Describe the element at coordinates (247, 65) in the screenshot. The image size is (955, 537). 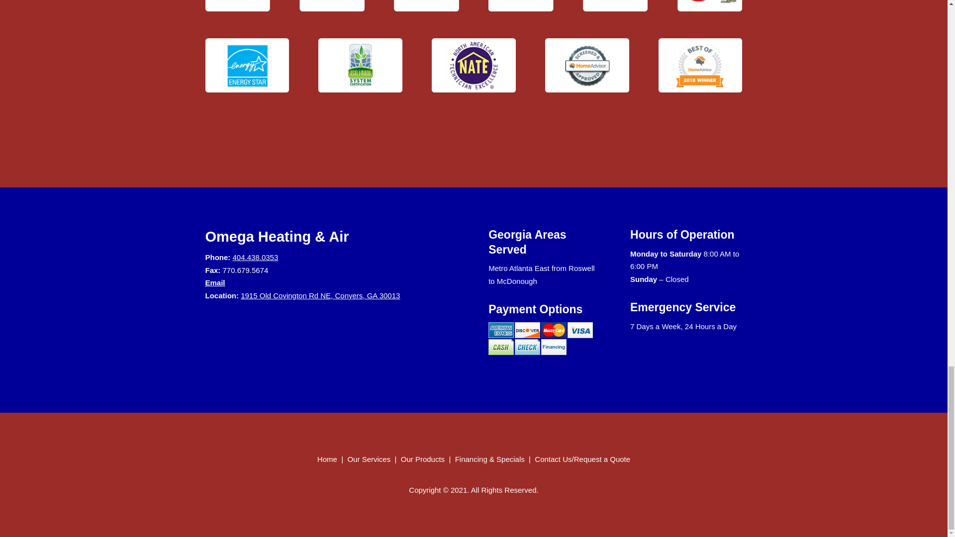
I see `Energy Star logo` at that location.